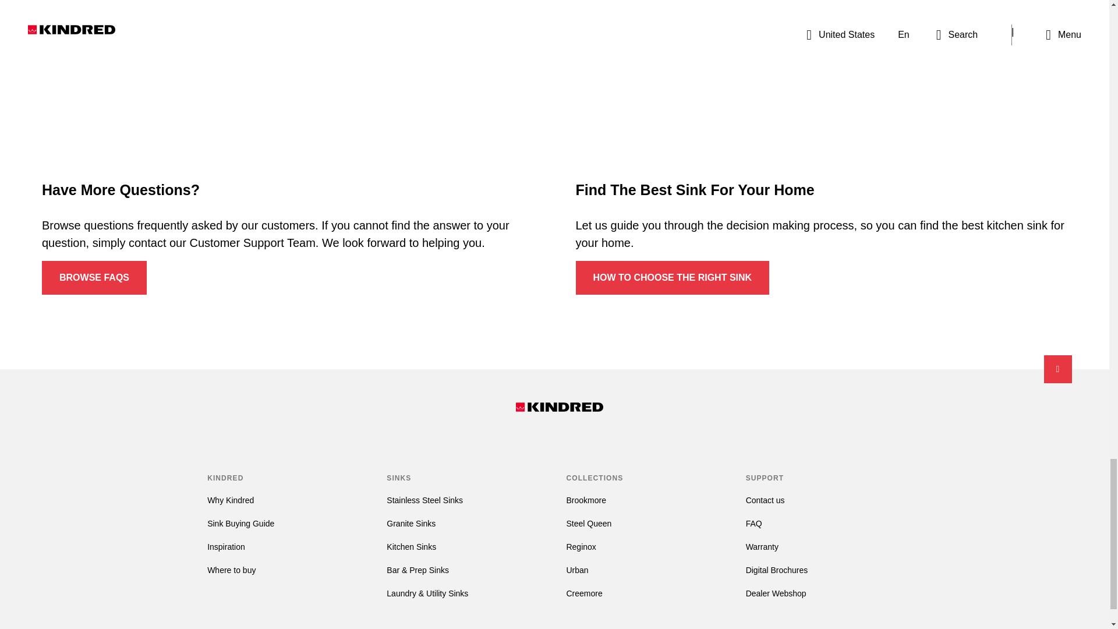 The image size is (1118, 629). Describe the element at coordinates (411, 546) in the screenshot. I see `Kitchen Sinks` at that location.